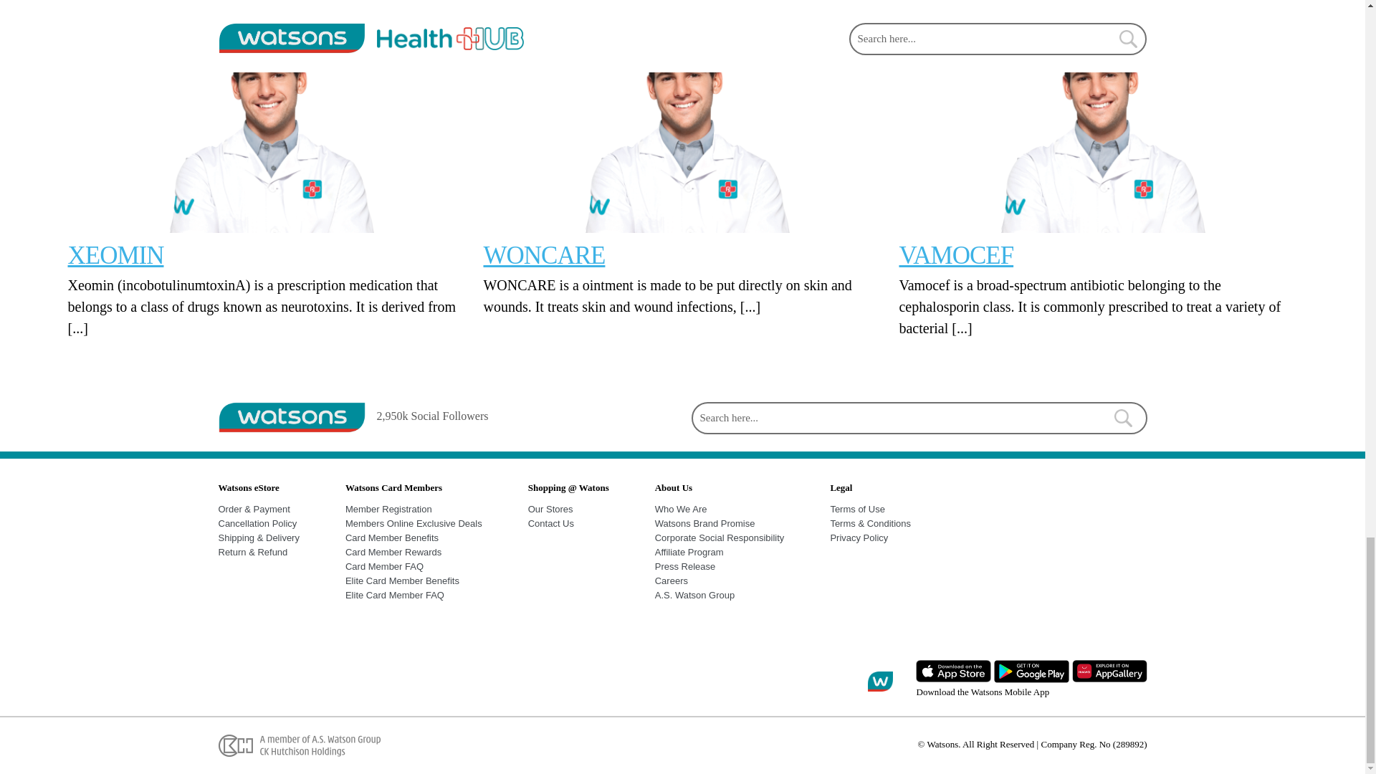 Image resolution: width=1376 pixels, height=774 pixels. I want to click on Cancellation Policy, so click(257, 523).